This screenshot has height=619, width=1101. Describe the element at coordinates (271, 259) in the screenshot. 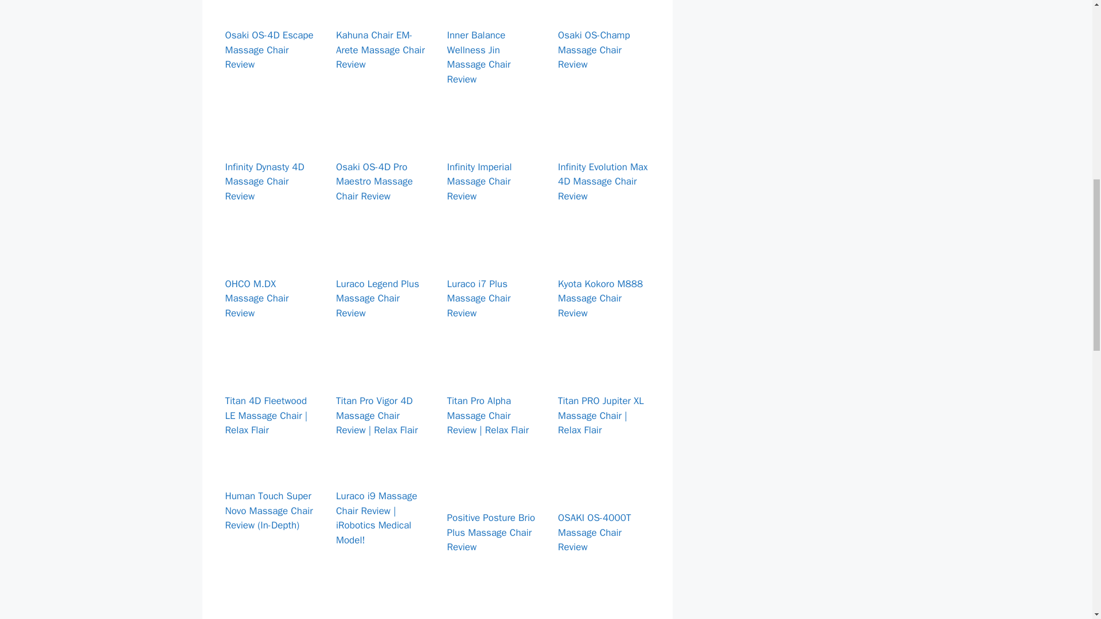

I see `OHCO M.DX Massage Chair Review` at that location.